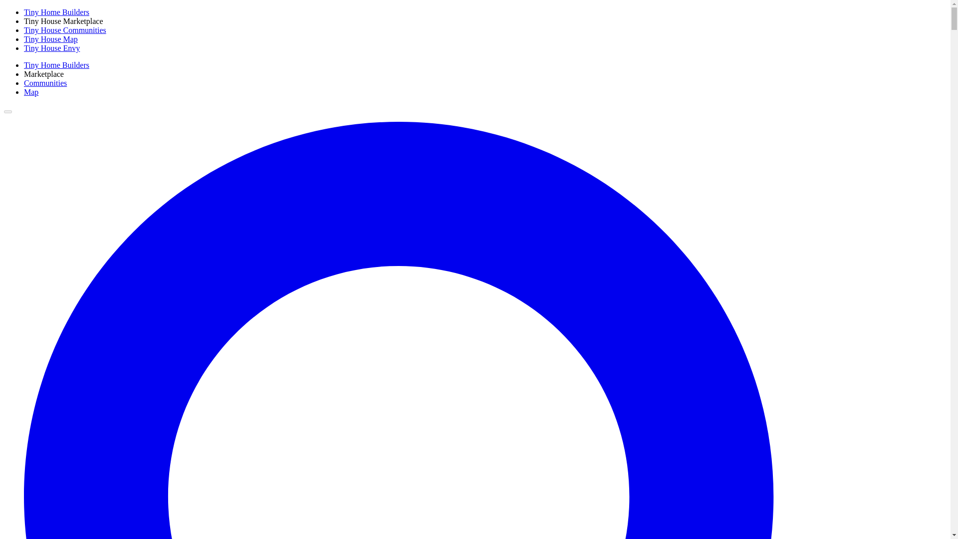 The image size is (958, 539). What do you see at coordinates (56, 12) in the screenshot?
I see `Tiny Home Builders` at bounding box center [56, 12].